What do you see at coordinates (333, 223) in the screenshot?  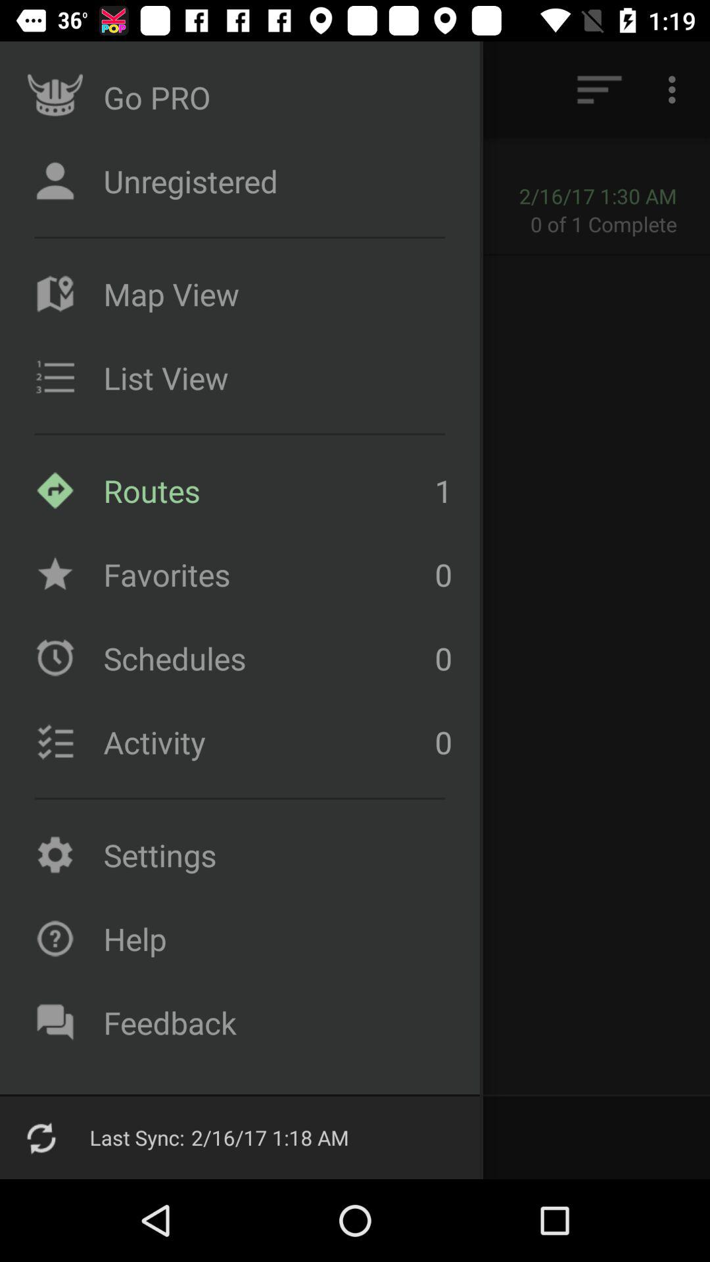 I see `turn off item to the left of the 0 of 1 item` at bounding box center [333, 223].